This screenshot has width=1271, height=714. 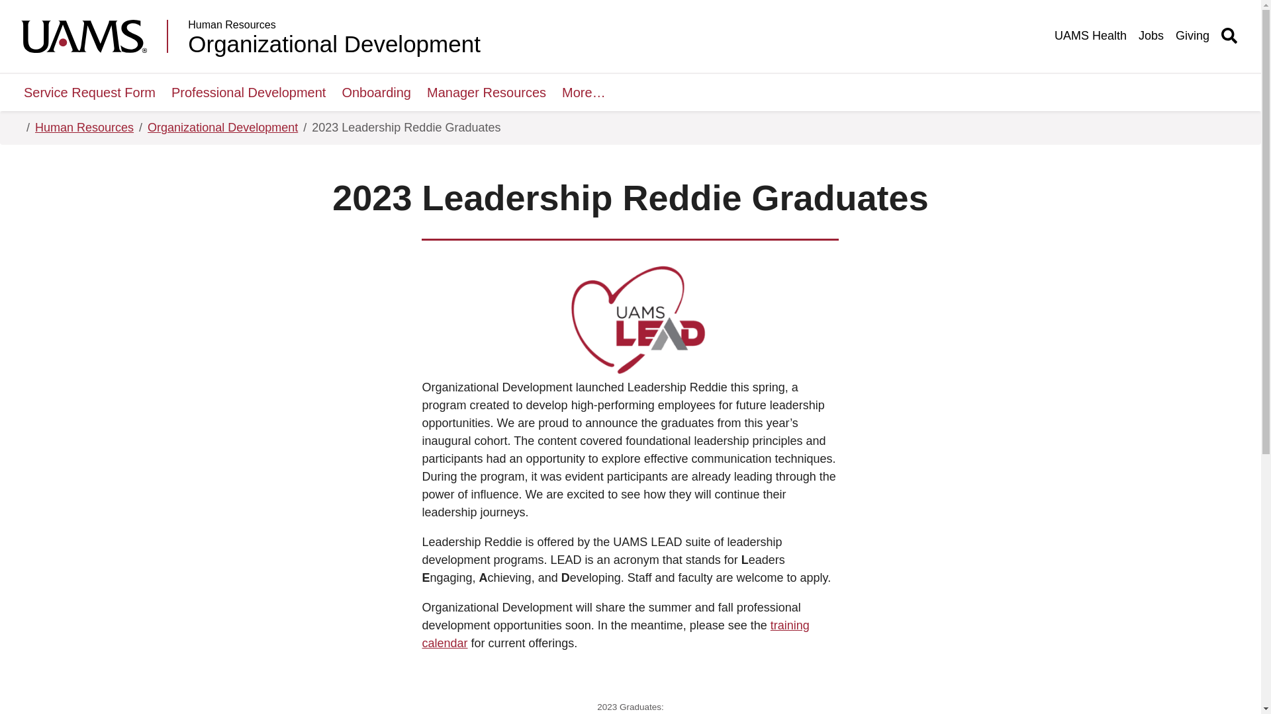 What do you see at coordinates (334, 25) in the screenshot?
I see `Human Resources` at bounding box center [334, 25].